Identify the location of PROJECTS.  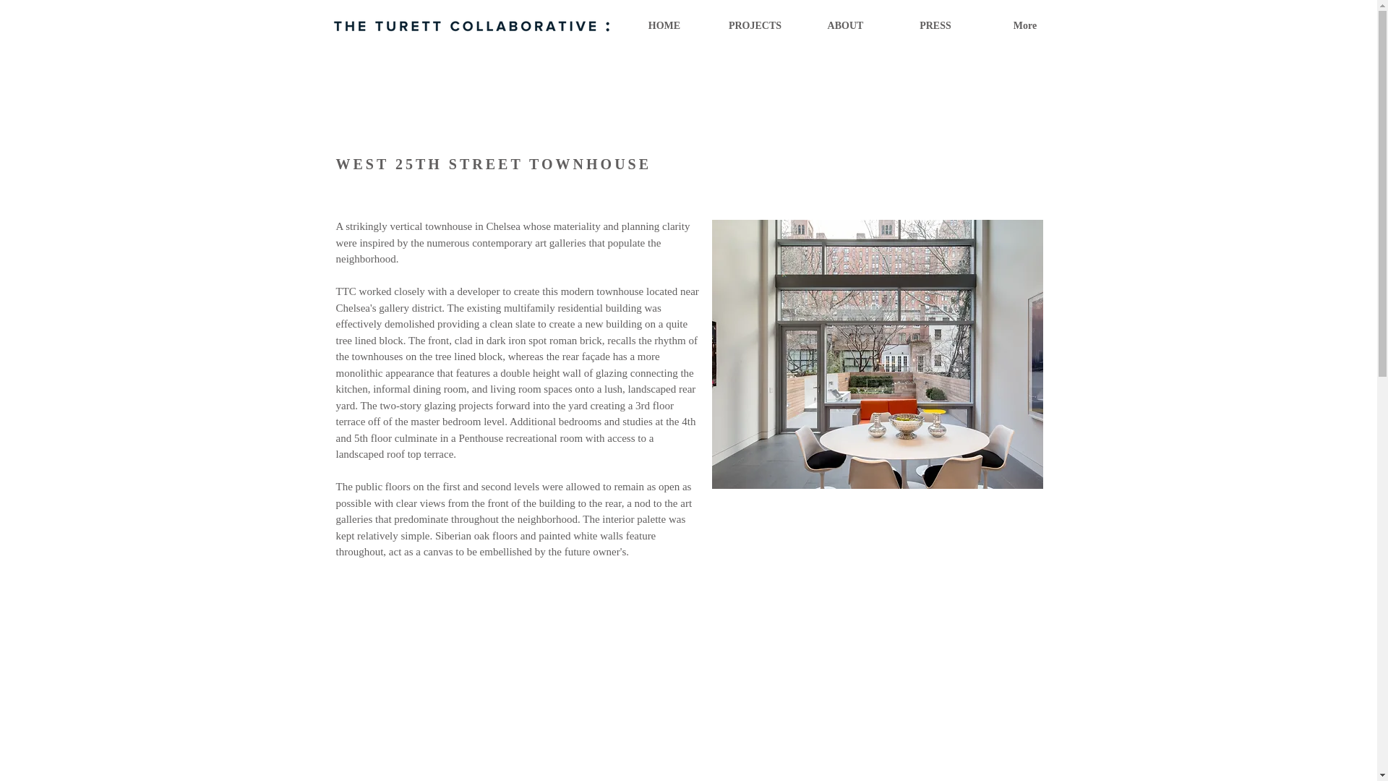
(755, 25).